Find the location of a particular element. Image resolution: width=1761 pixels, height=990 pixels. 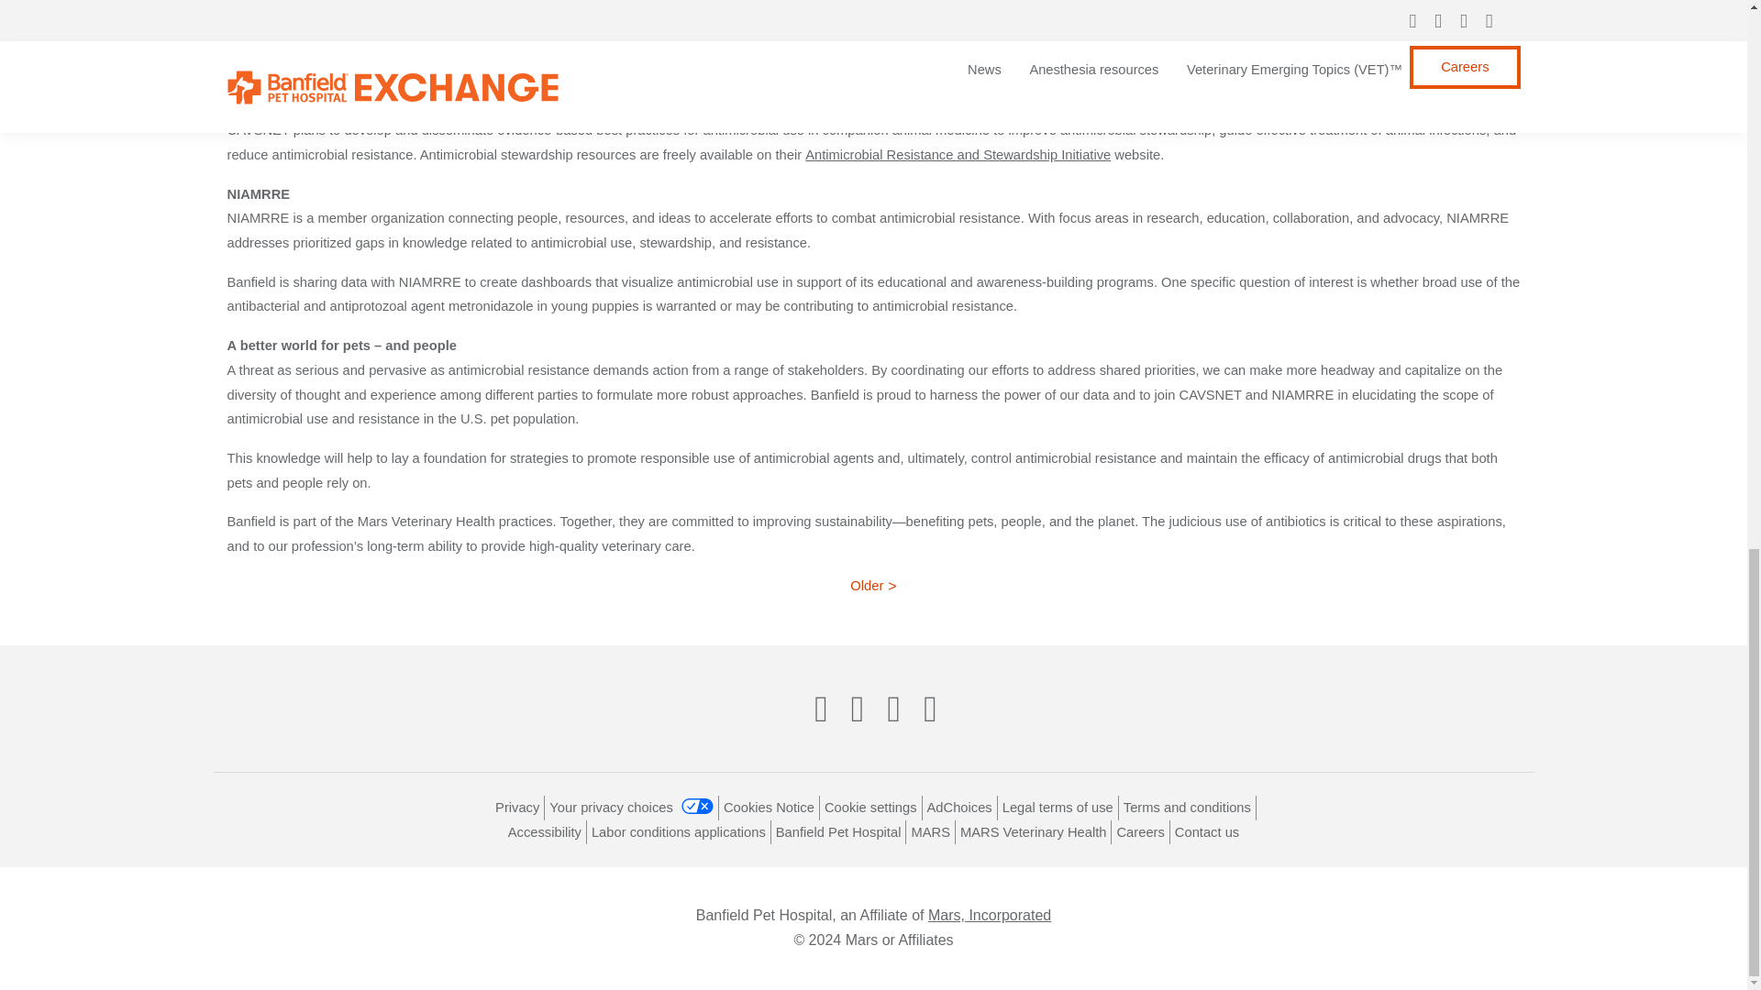

Opens in new tab is located at coordinates (838, 831).